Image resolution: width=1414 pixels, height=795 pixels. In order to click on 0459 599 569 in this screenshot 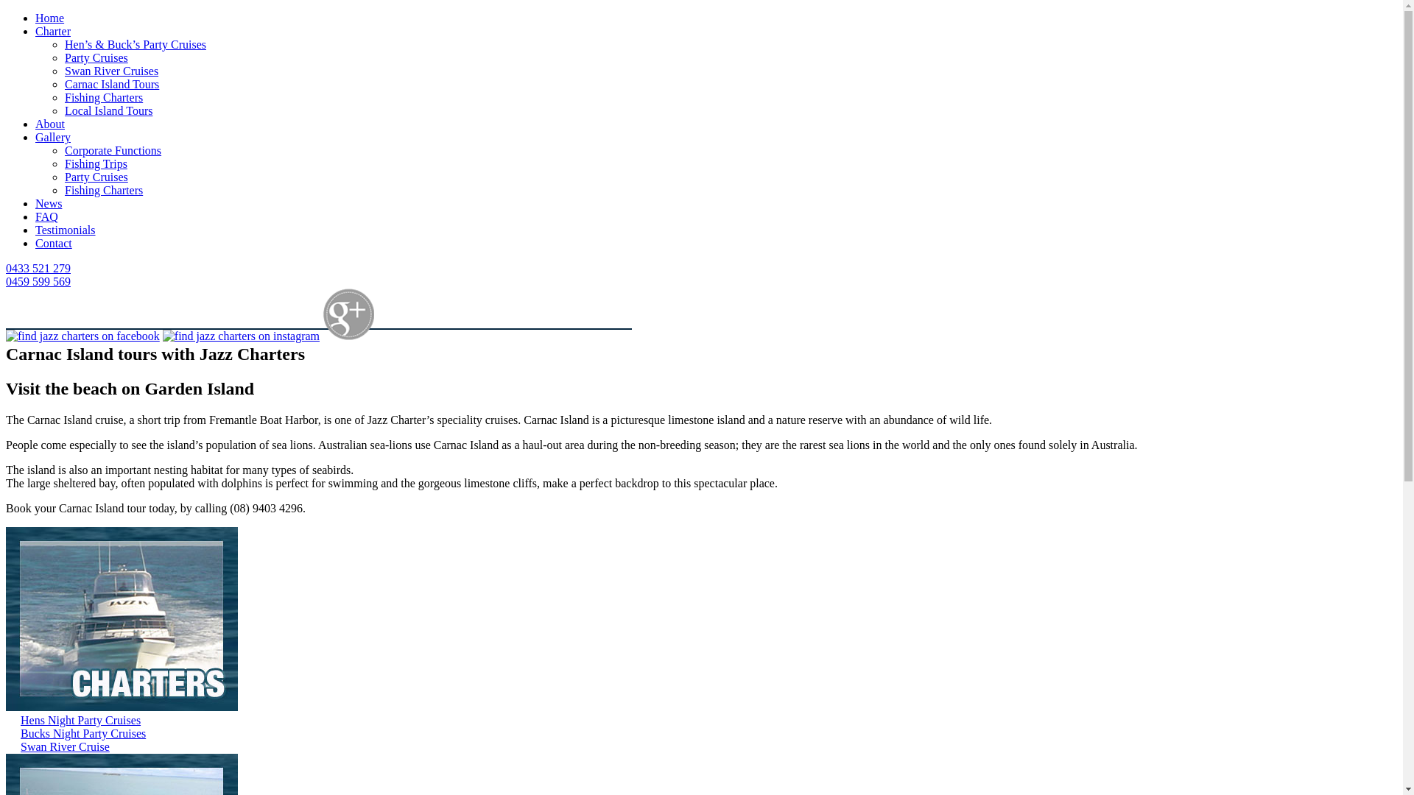, I will do `click(38, 281)`.